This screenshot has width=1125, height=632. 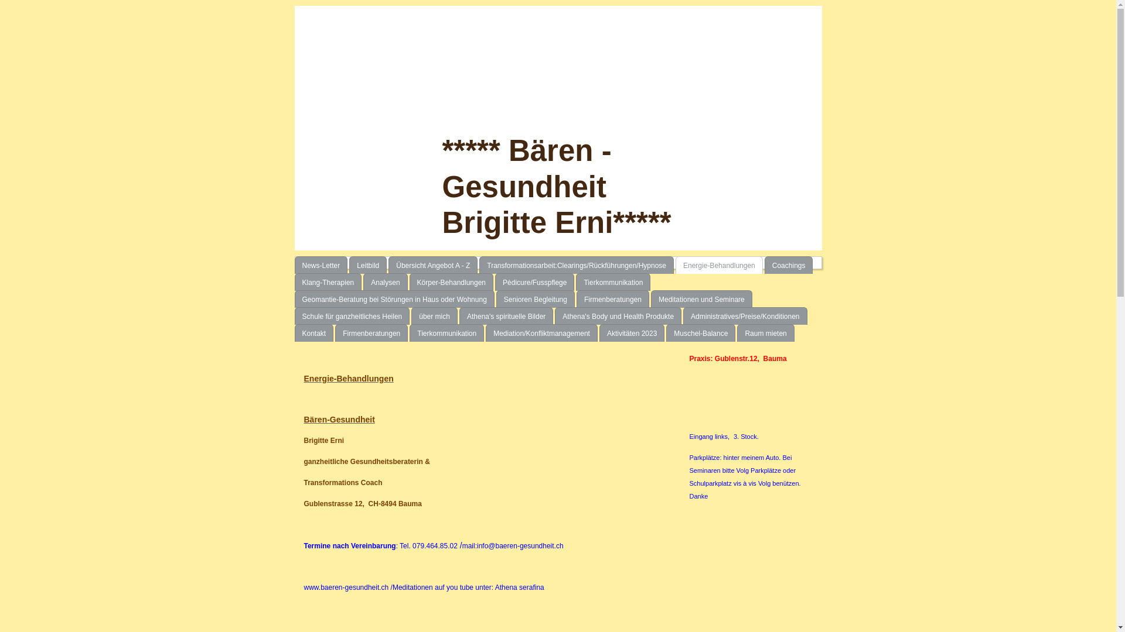 What do you see at coordinates (314, 333) in the screenshot?
I see `Kontakt` at bounding box center [314, 333].